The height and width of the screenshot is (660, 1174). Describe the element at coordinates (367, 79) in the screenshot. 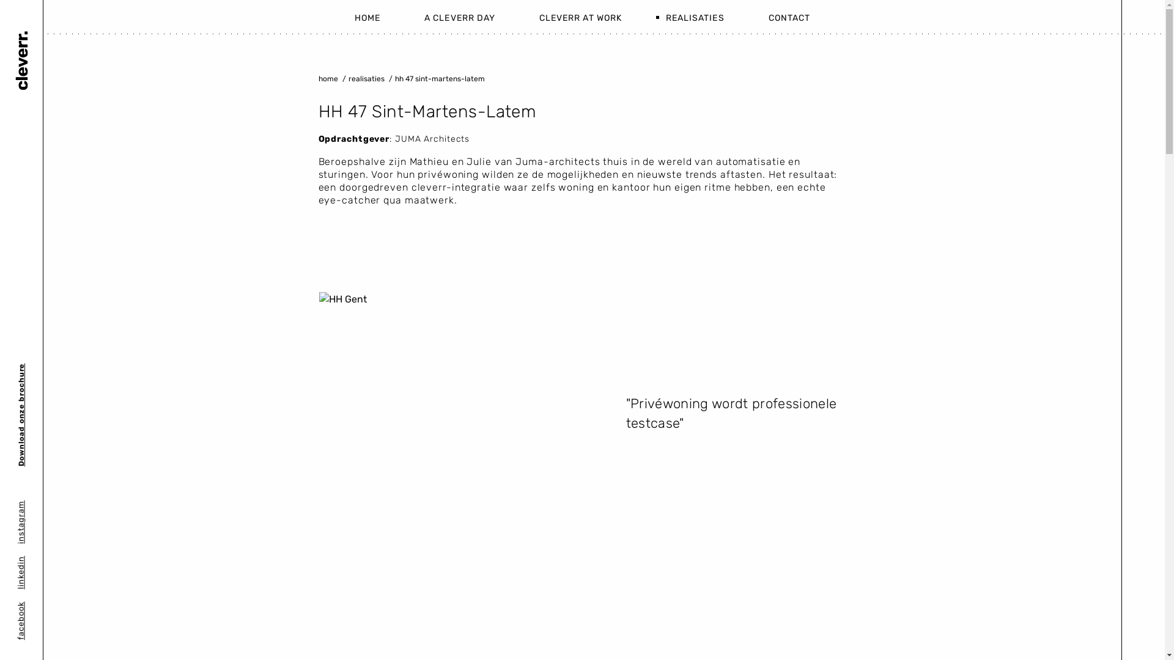

I see `realisaties` at that location.